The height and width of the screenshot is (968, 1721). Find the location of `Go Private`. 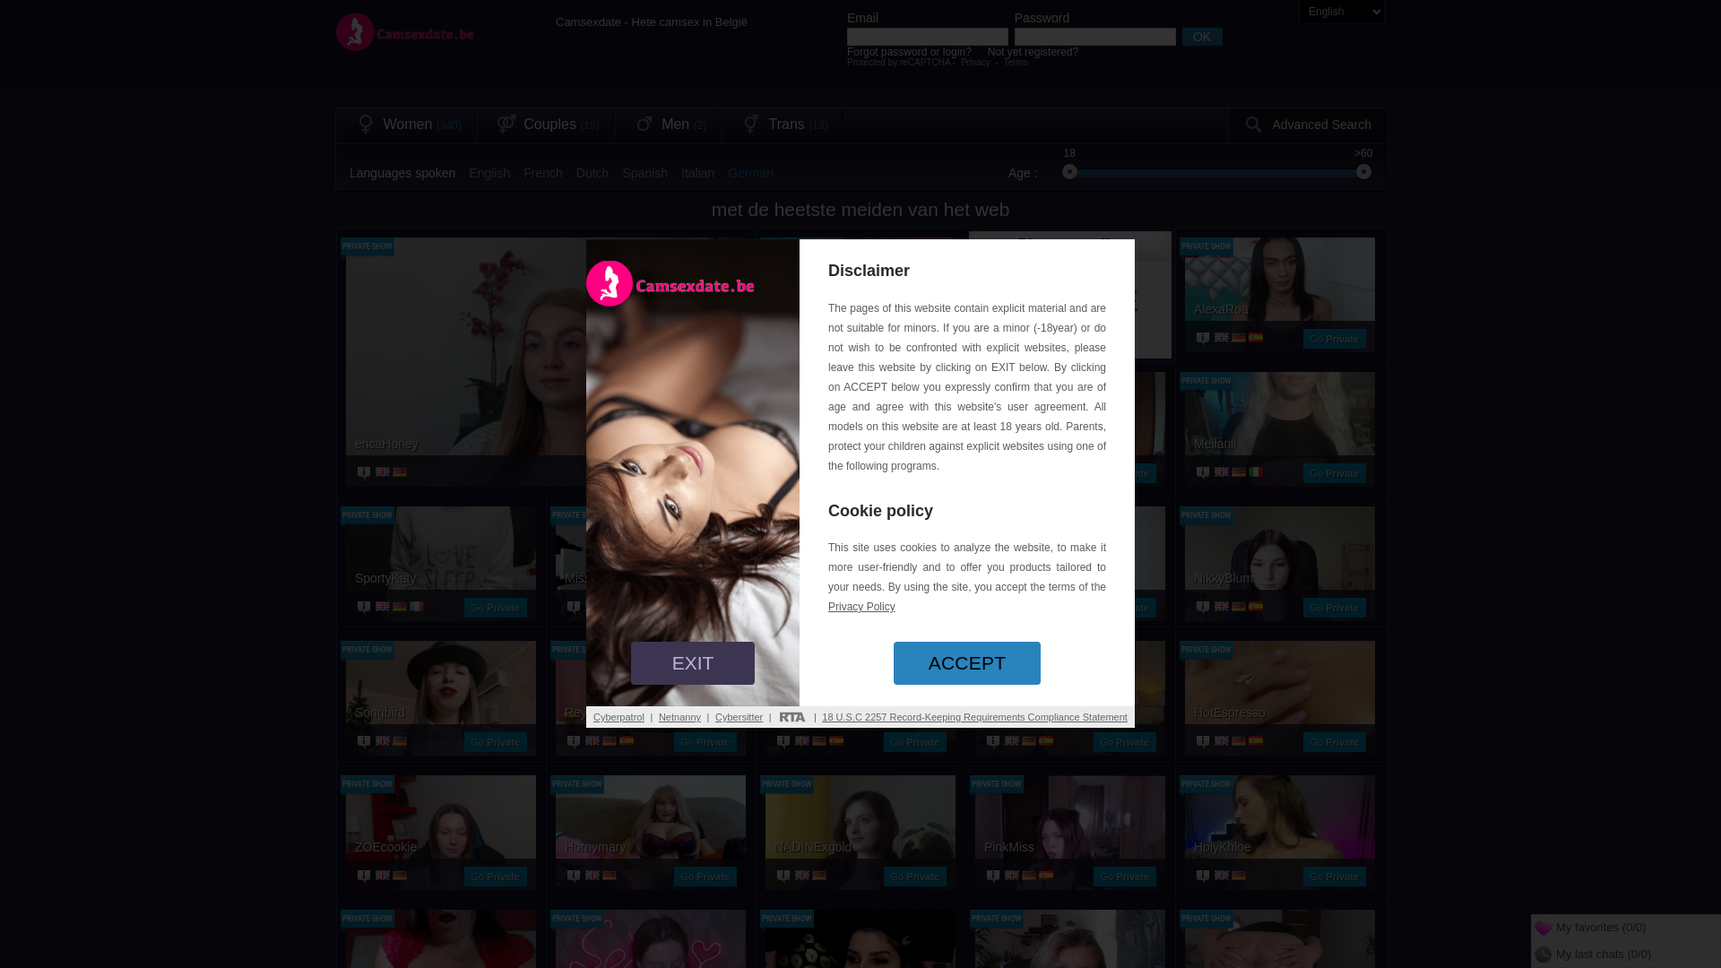

Go Private is located at coordinates (705, 473).